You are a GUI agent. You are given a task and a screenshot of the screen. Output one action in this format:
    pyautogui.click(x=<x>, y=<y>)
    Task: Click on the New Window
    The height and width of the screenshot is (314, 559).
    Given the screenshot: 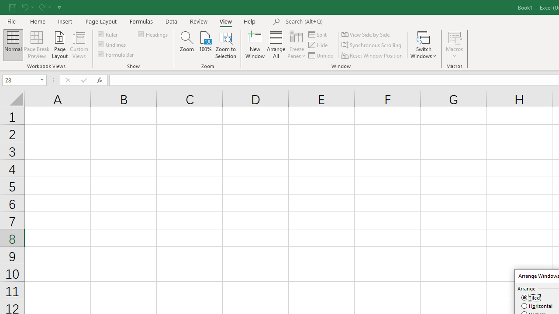 What is the action you would take?
    pyautogui.click(x=255, y=44)
    